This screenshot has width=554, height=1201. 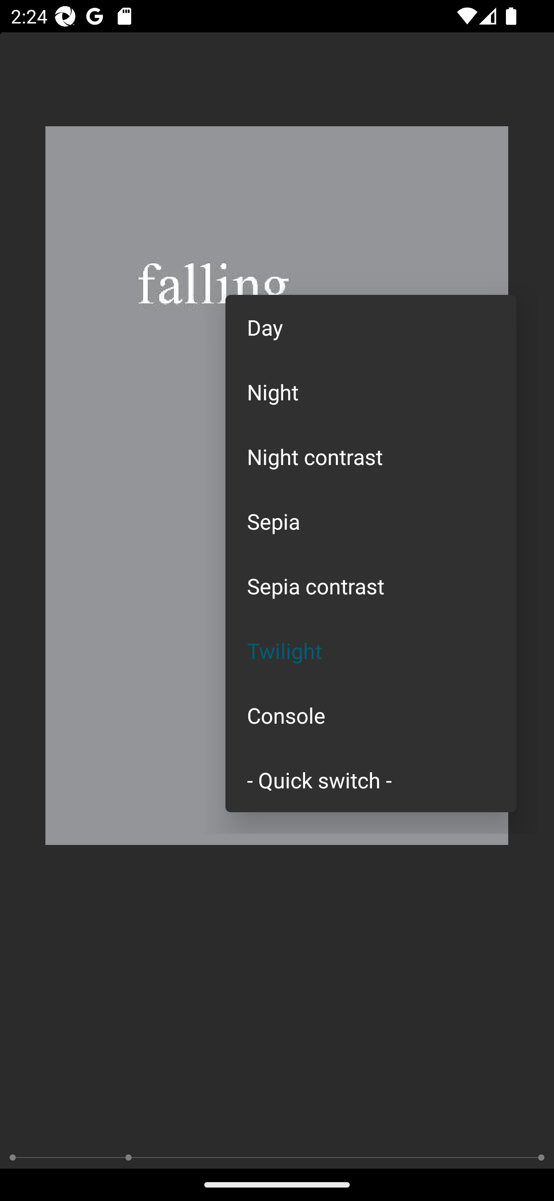 I want to click on Twilight, so click(x=371, y=651).